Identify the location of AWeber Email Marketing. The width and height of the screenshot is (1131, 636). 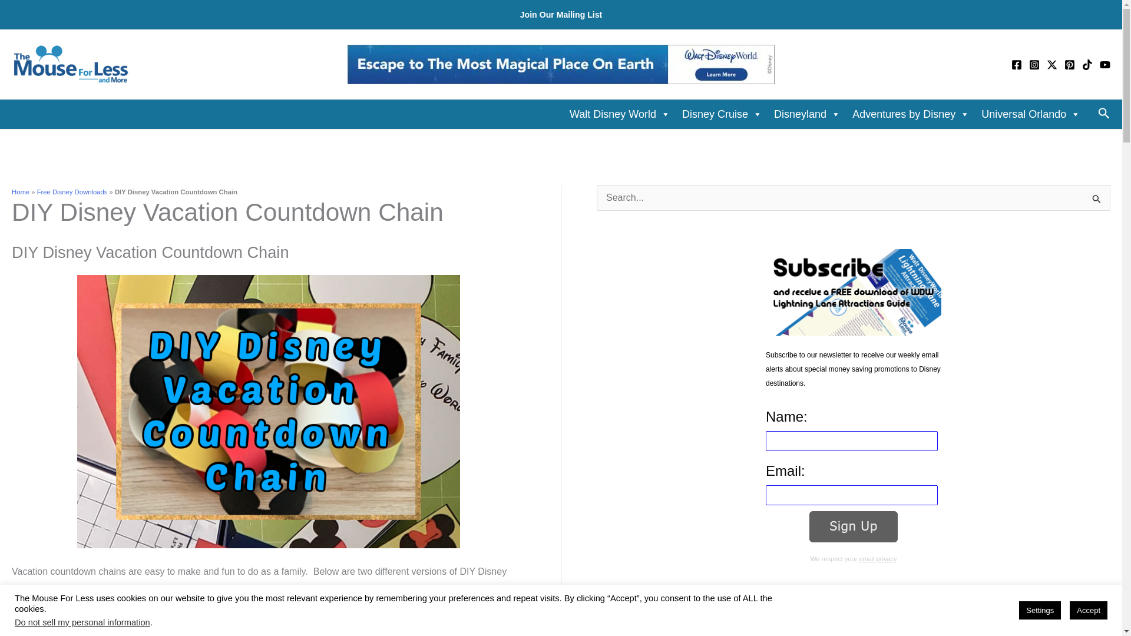
(854, 588).